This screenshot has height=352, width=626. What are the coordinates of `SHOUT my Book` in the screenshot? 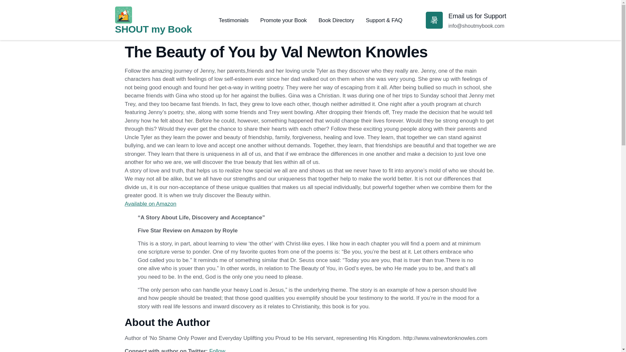 It's located at (153, 29).